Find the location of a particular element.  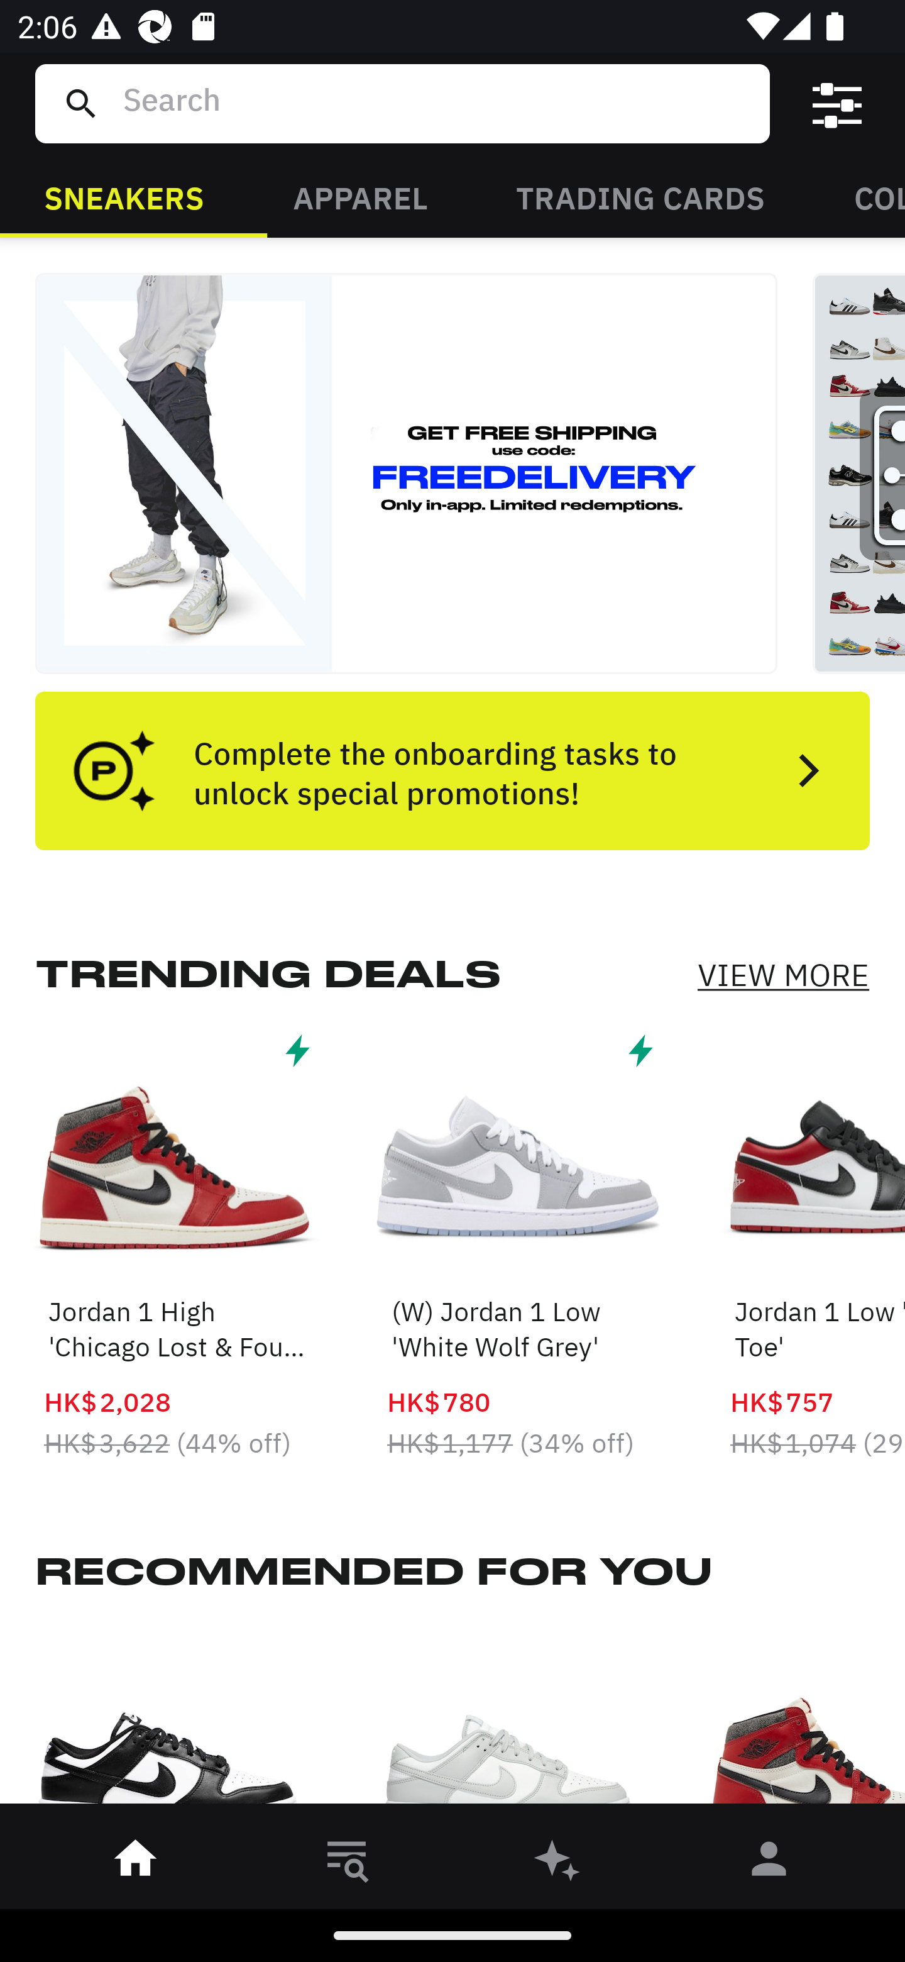

TRADING CARDS is located at coordinates (640, 196).